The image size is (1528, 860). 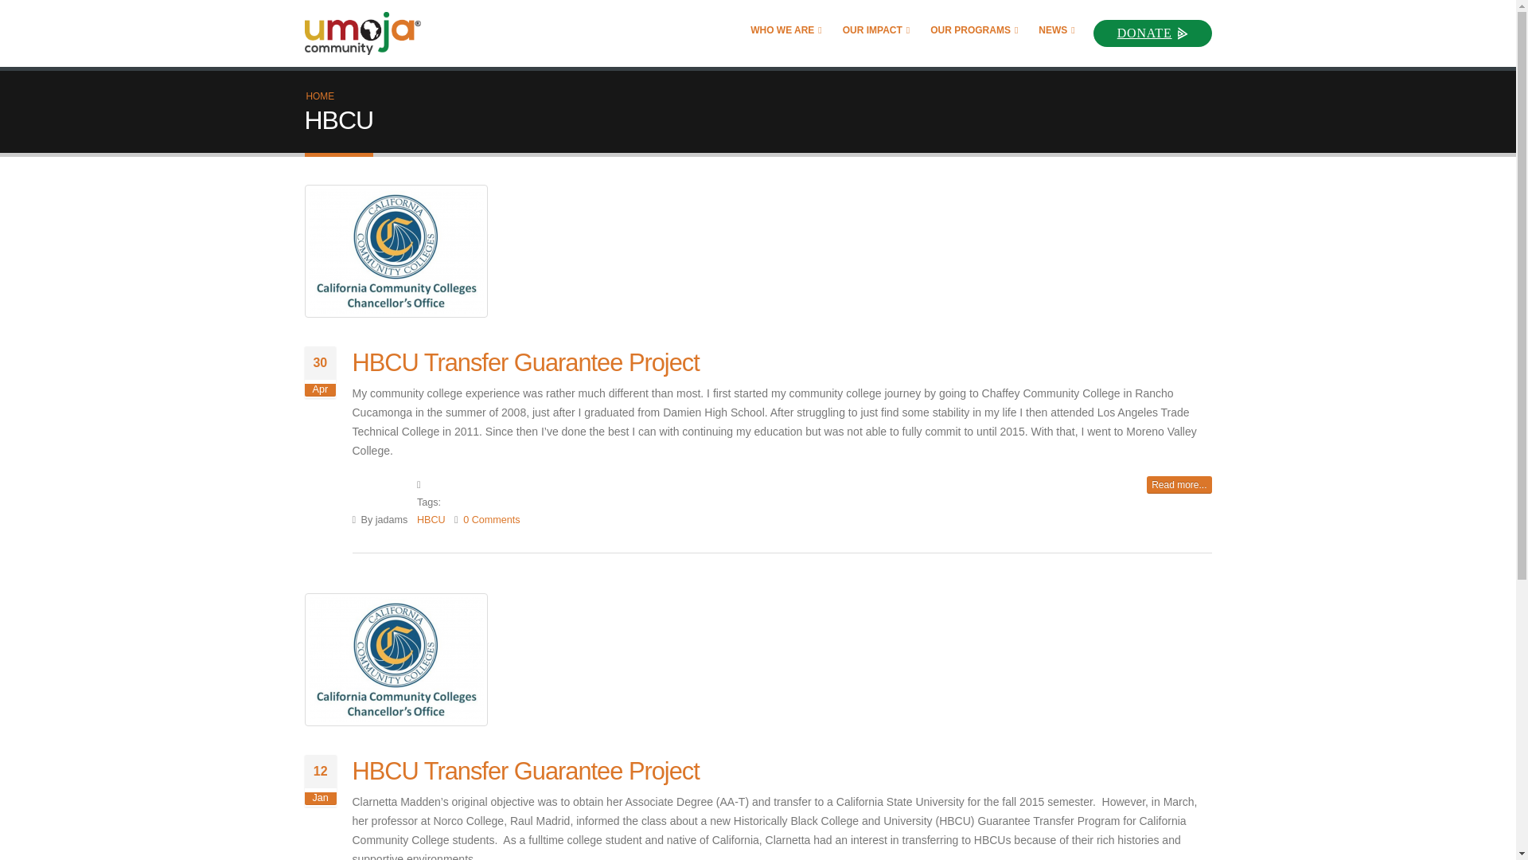 I want to click on Home, so click(x=369, y=33).